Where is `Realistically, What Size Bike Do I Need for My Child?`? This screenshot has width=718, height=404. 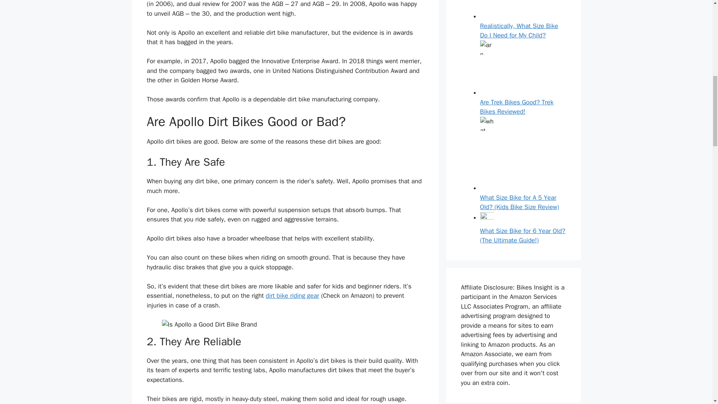 Realistically, What Size Bike Do I Need for My Child? is located at coordinates (519, 31).